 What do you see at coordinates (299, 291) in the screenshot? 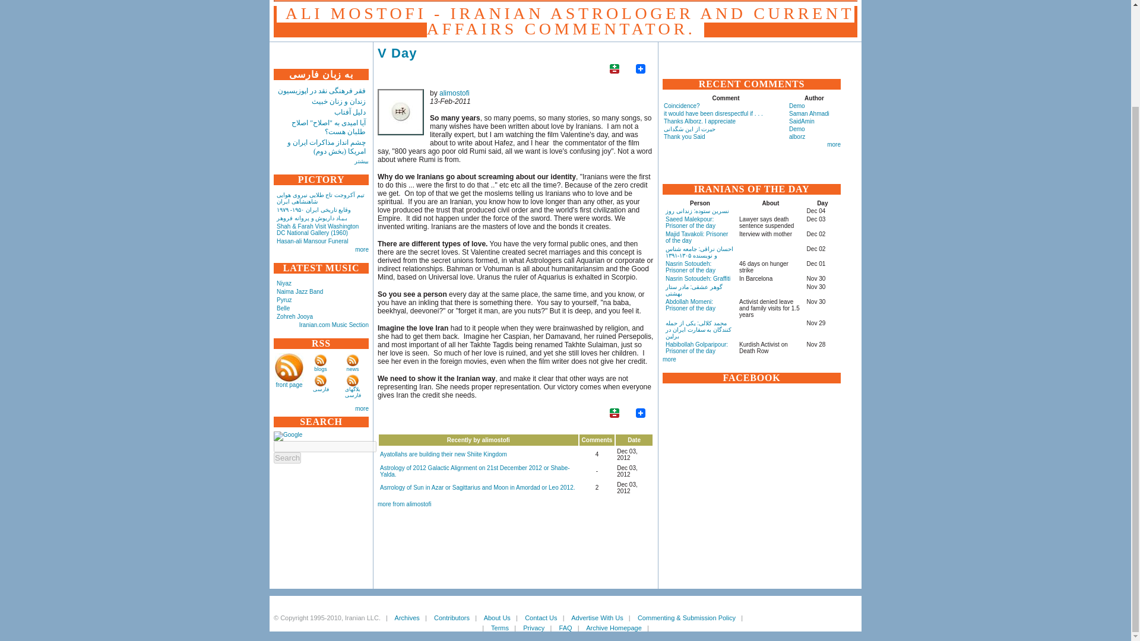
I see `Naima Jazz Band` at bounding box center [299, 291].